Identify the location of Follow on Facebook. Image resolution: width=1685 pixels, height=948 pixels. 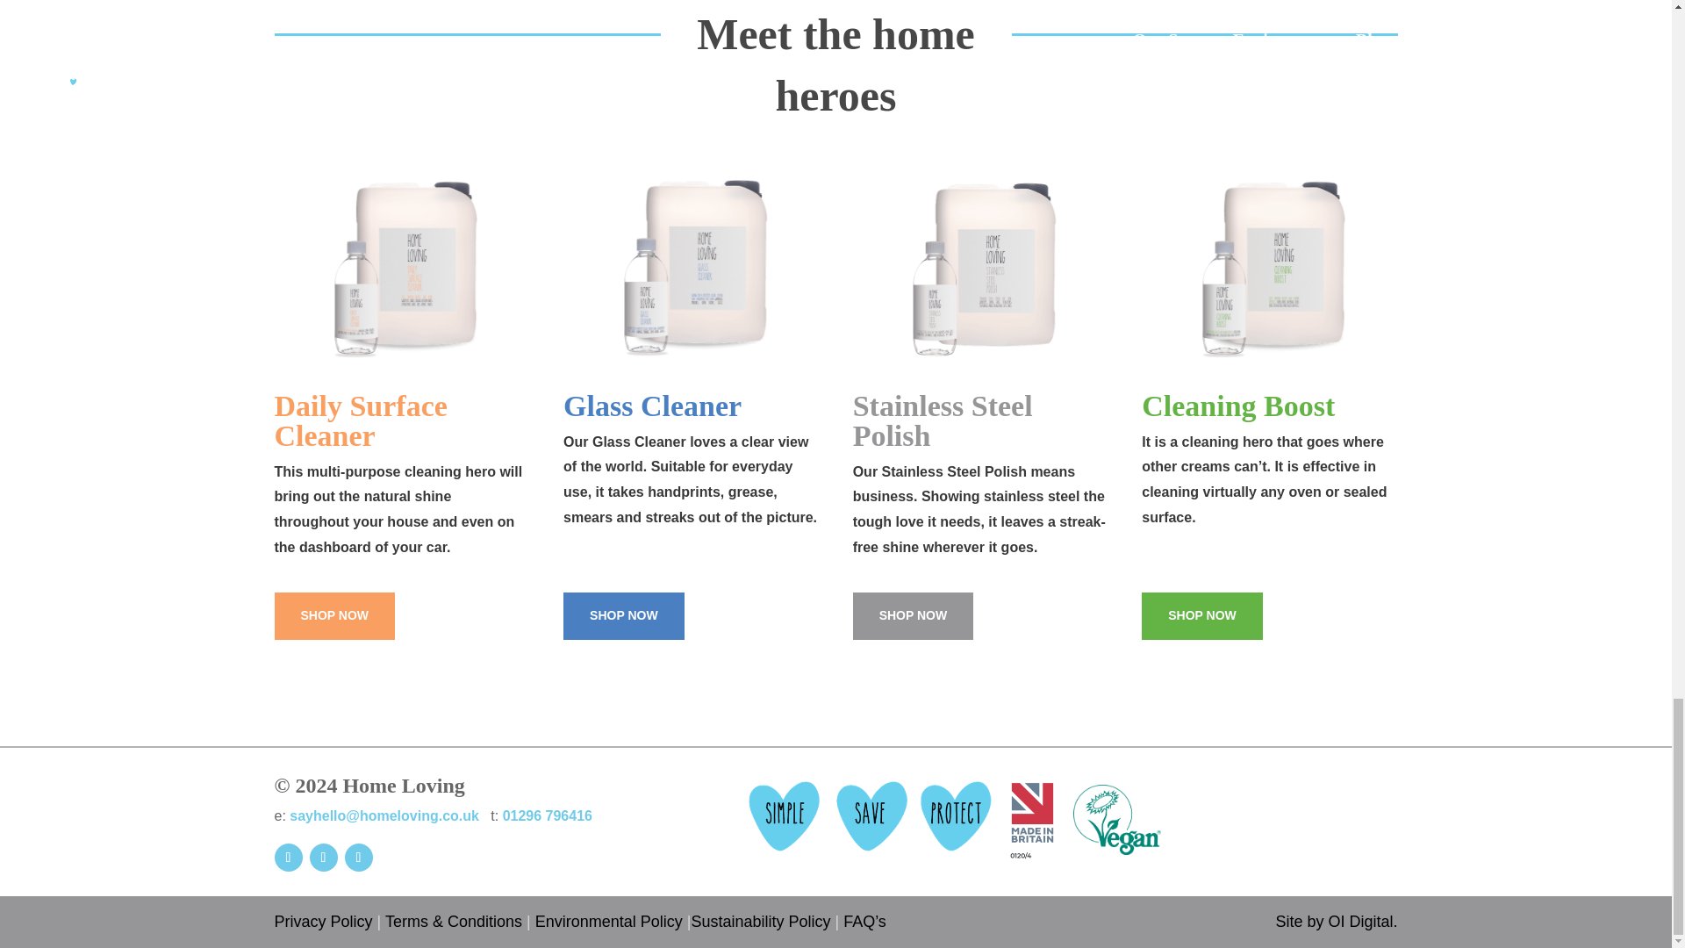
(287, 857).